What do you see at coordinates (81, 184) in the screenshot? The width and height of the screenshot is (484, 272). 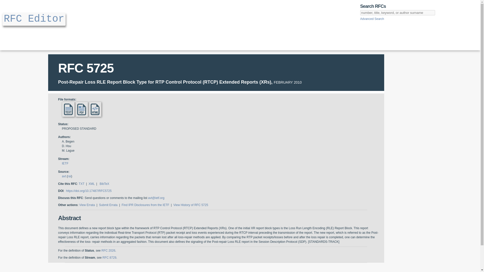 I see `TXT` at bounding box center [81, 184].